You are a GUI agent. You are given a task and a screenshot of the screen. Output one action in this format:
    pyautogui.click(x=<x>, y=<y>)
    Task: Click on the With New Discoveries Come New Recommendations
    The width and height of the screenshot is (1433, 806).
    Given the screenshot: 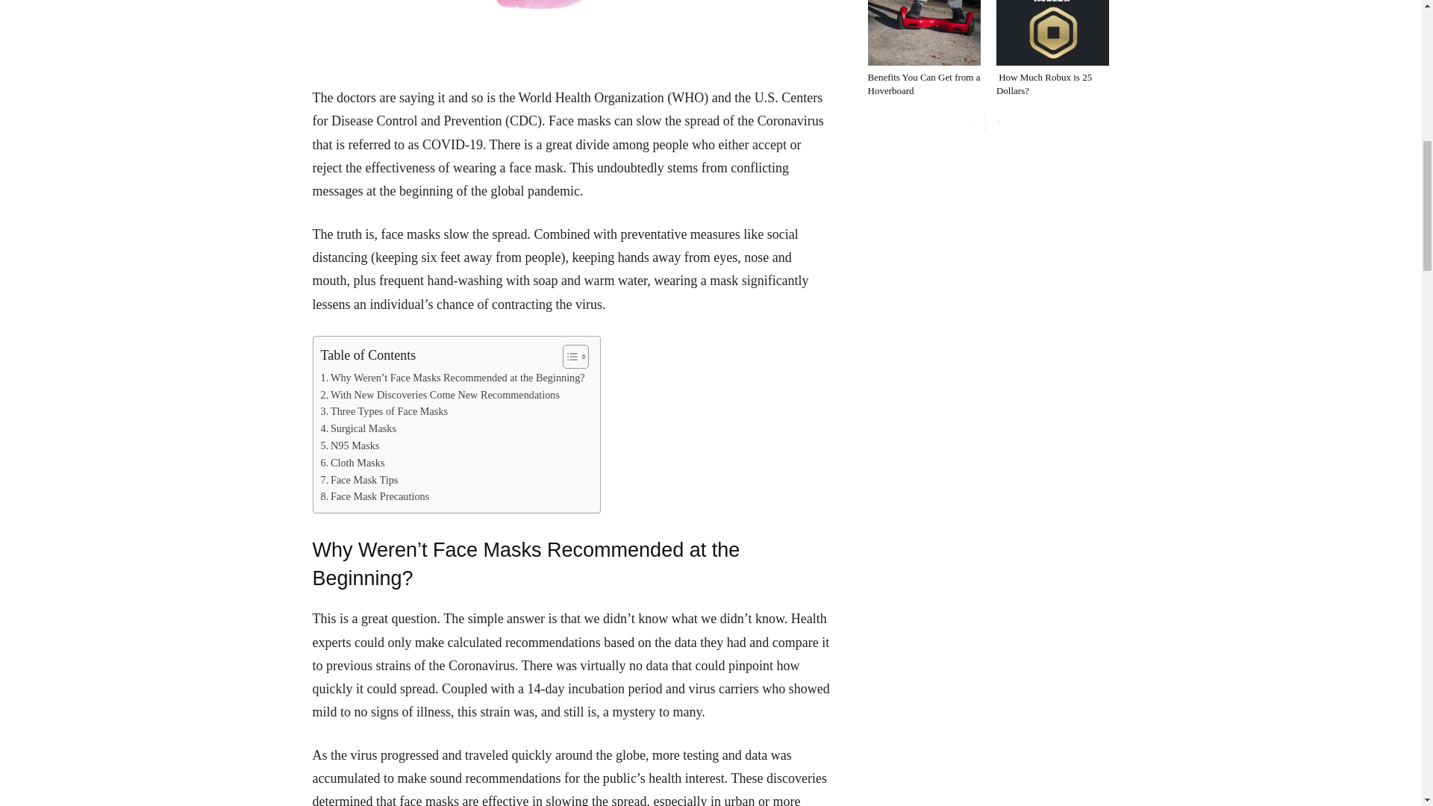 What is the action you would take?
    pyautogui.click(x=440, y=396)
    